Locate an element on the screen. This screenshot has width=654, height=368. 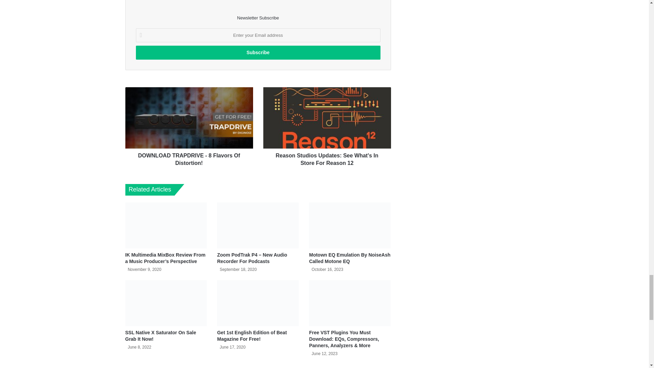
DOWNLOAD TRAPDRIVE - 8 Flavors Of Distortion! is located at coordinates (189, 158).